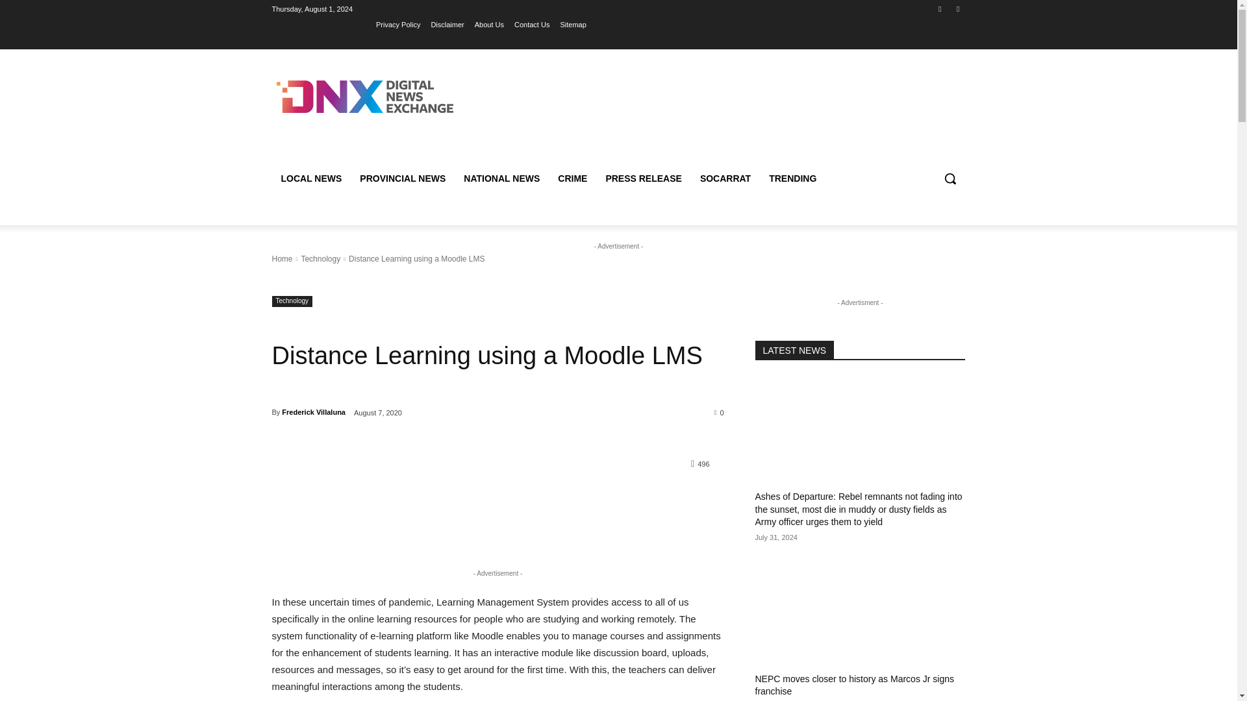 Image resolution: width=1247 pixels, height=701 pixels. Describe the element at coordinates (313, 412) in the screenshot. I see `Frederick Villaluna` at that location.